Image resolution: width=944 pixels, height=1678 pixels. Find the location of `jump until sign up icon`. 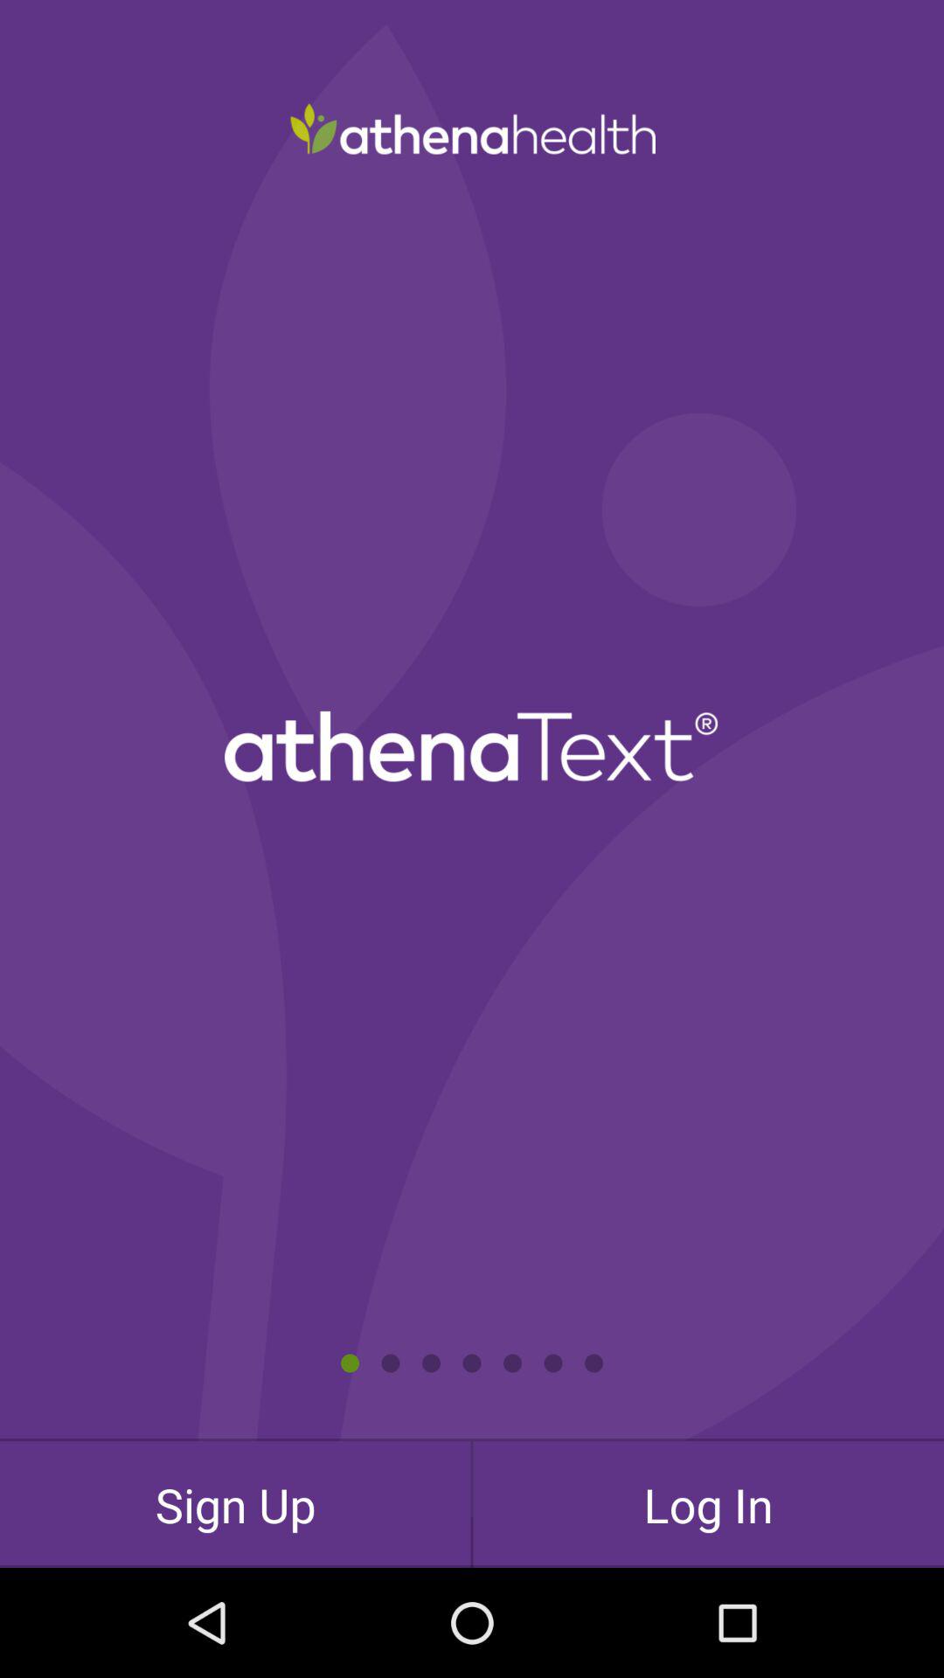

jump until sign up icon is located at coordinates (235, 1504).